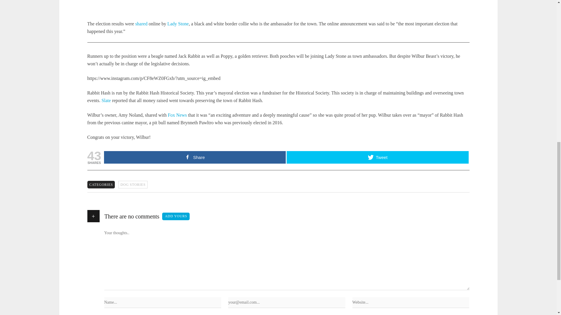  Describe the element at coordinates (106, 100) in the screenshot. I see `Slate` at that location.